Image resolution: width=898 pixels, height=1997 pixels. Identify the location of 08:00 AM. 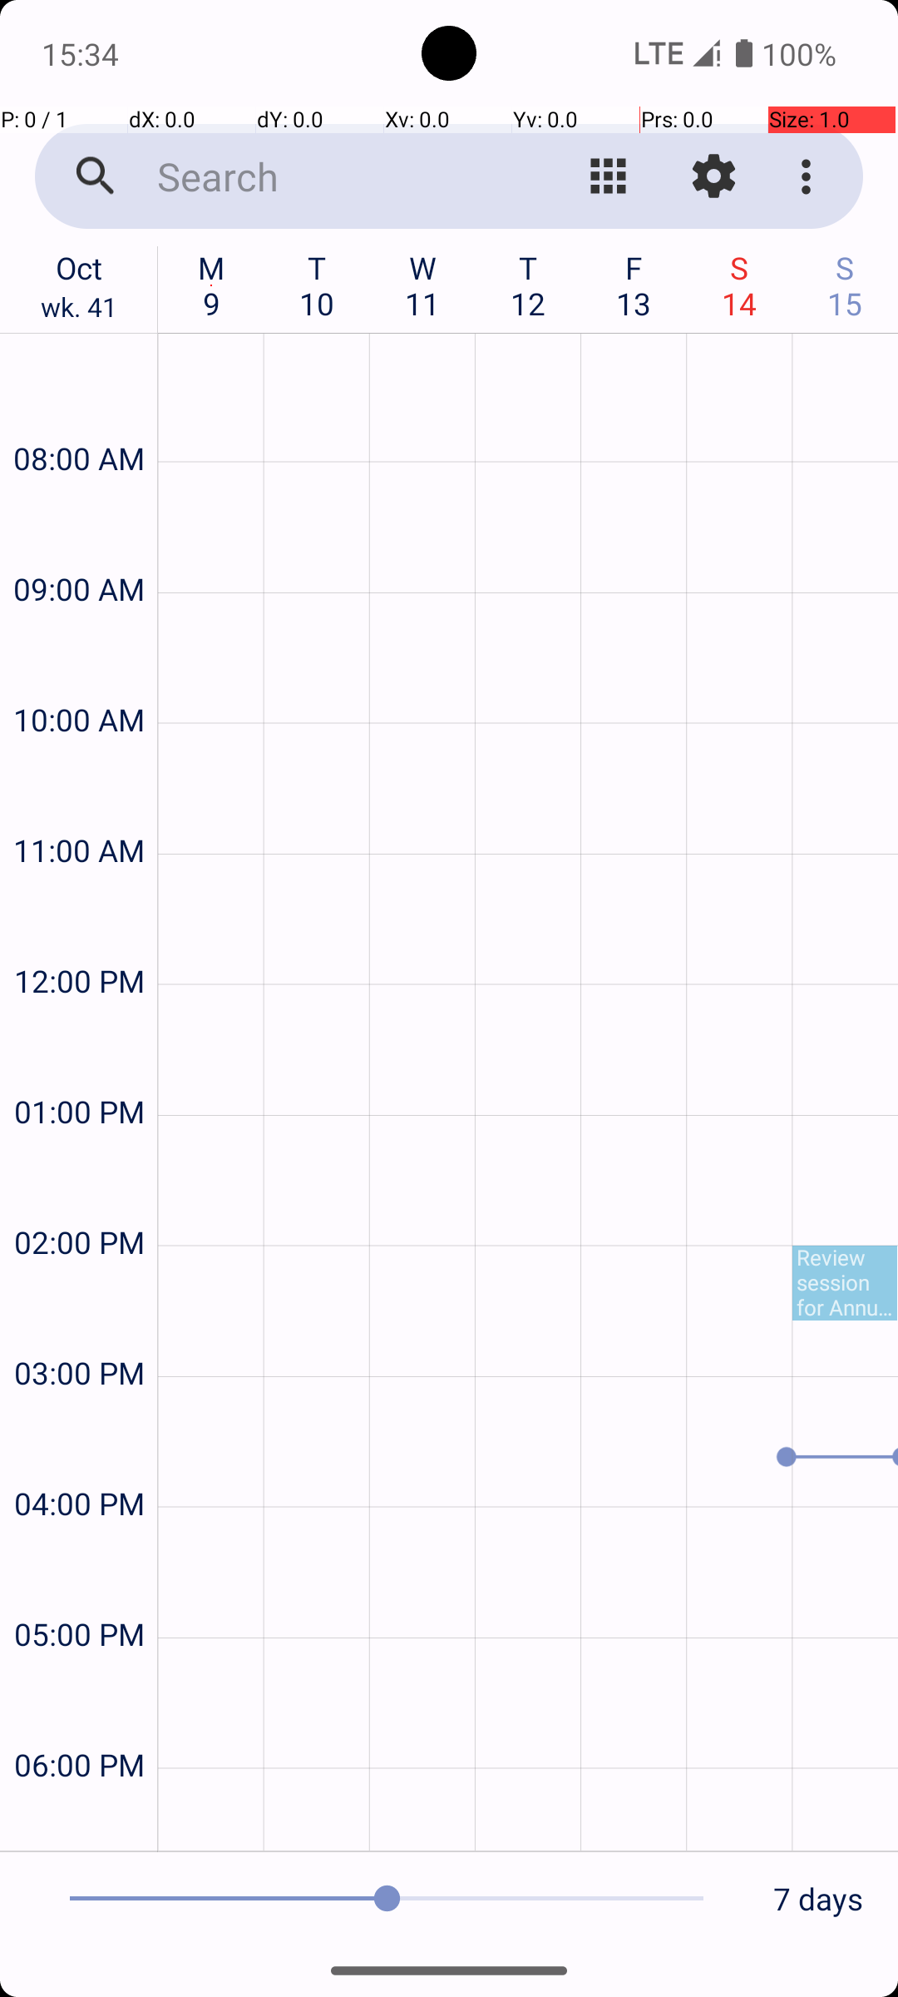
(79, 414).